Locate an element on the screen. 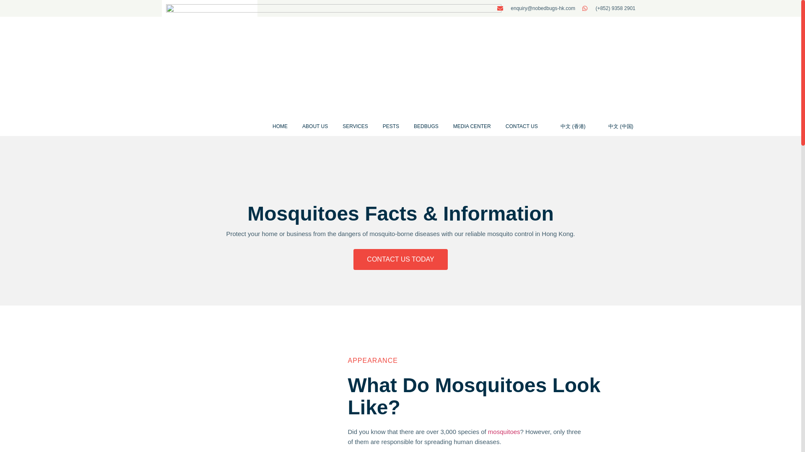  CONTACT US is located at coordinates (522, 126).